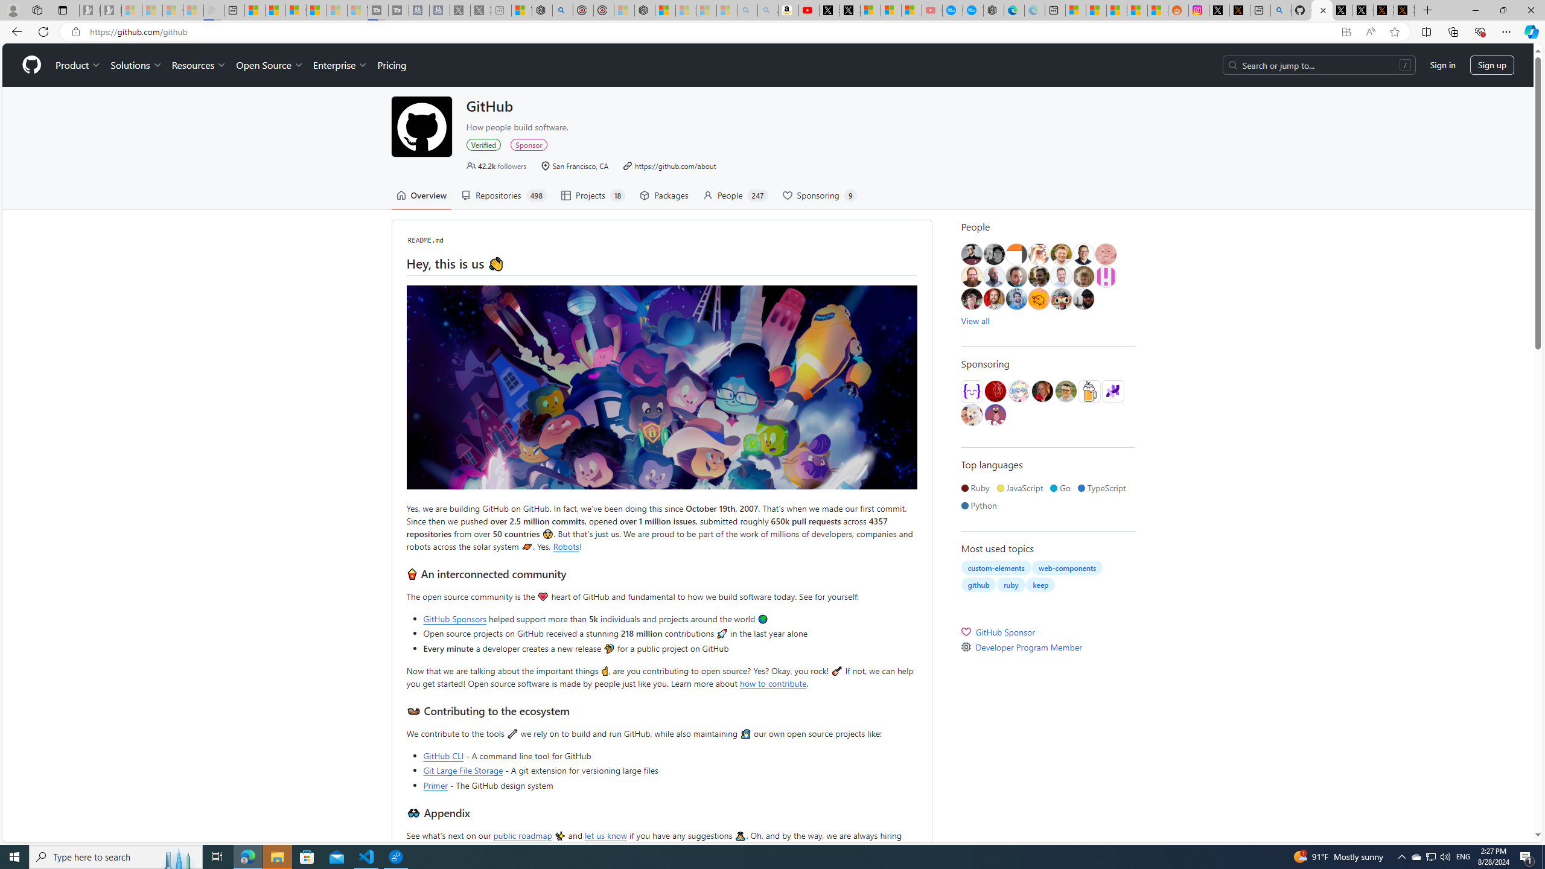 The height and width of the screenshot is (869, 1545). I want to click on Repositories498, so click(503, 196).